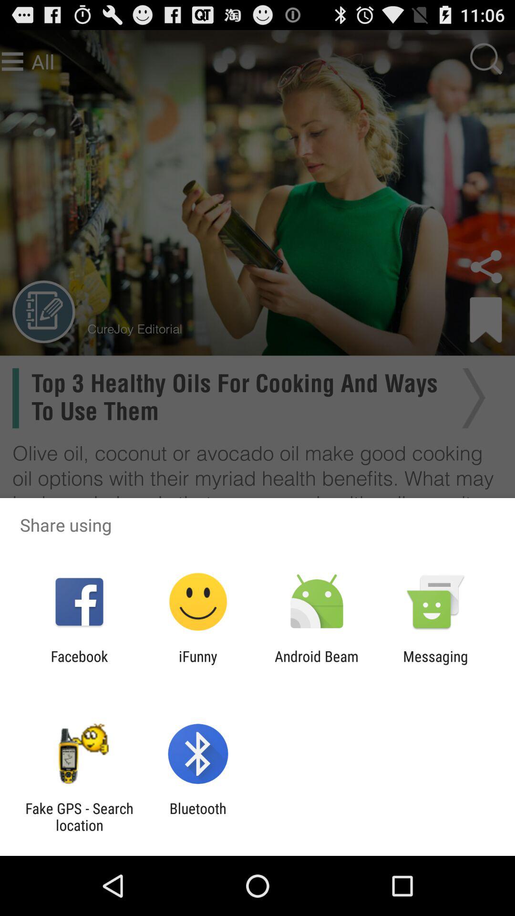 Image resolution: width=515 pixels, height=916 pixels. Describe the element at coordinates (198, 665) in the screenshot. I see `press ifunny` at that location.